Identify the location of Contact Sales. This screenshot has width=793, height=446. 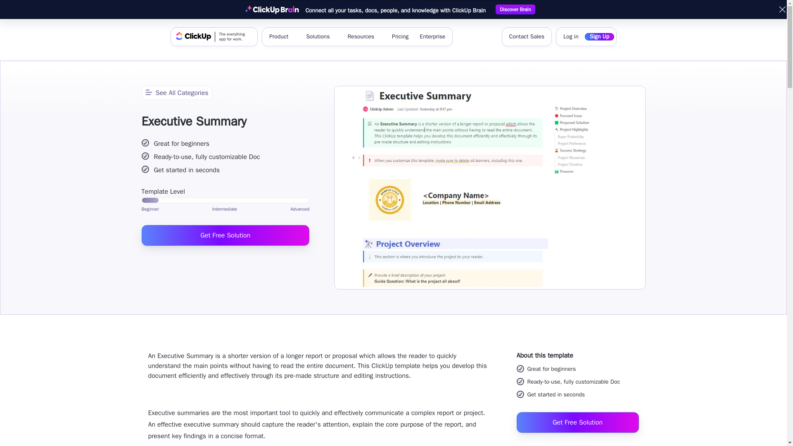
(526, 36).